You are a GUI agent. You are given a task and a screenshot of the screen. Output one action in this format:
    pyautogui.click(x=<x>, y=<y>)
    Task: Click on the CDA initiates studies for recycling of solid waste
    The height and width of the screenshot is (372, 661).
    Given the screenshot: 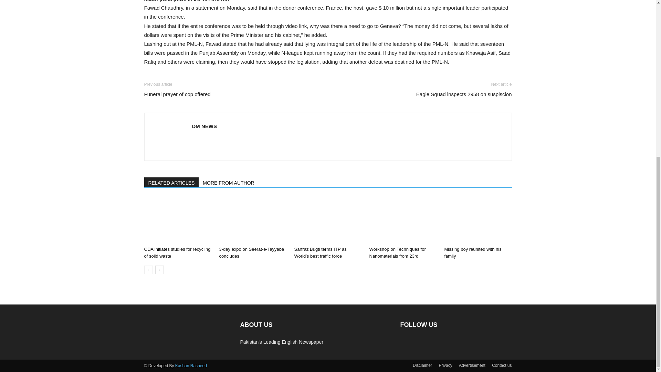 What is the action you would take?
    pyautogui.click(x=177, y=252)
    